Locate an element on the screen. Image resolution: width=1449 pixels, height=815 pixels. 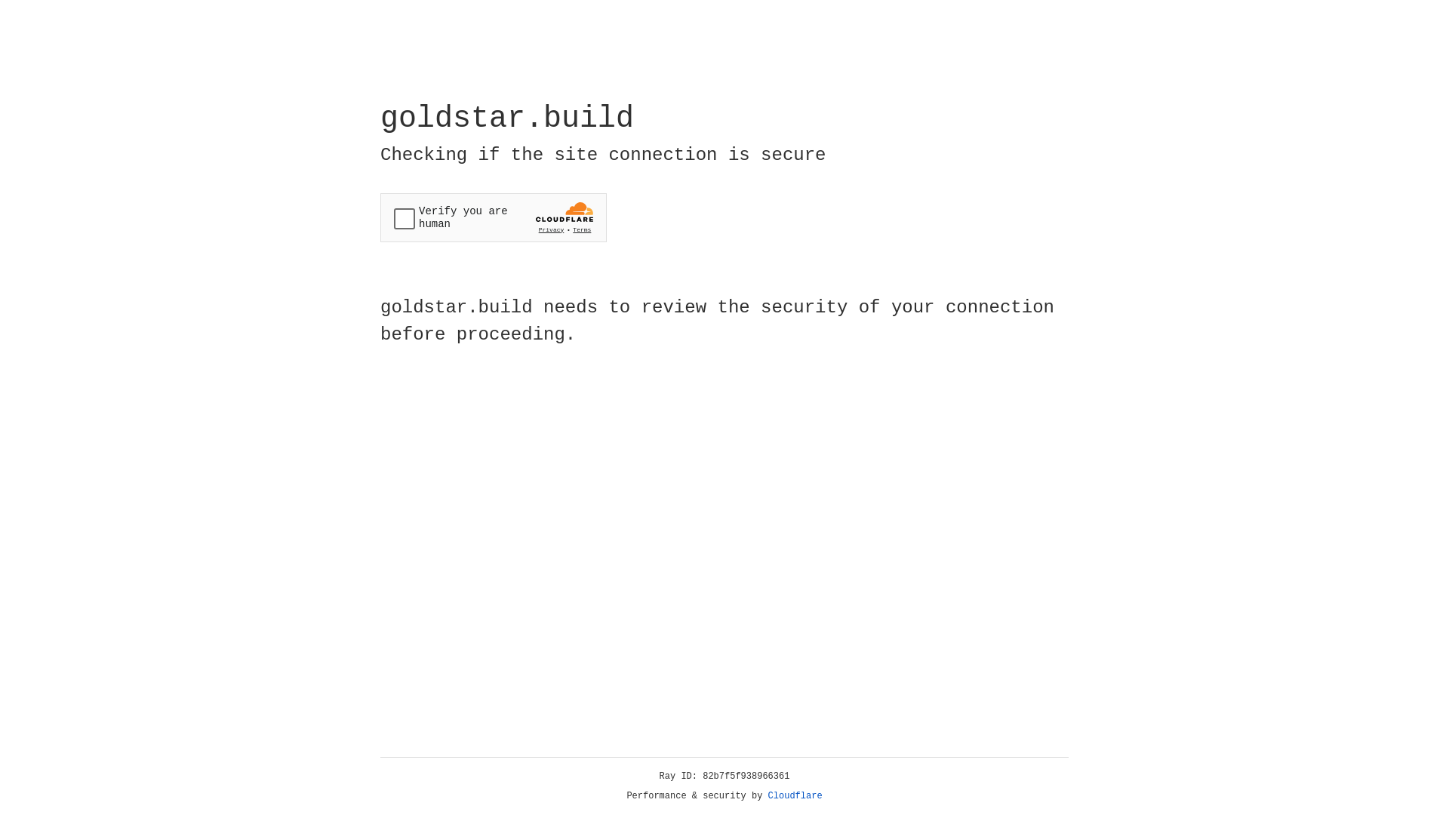
Cloudflare is located at coordinates (795, 796).